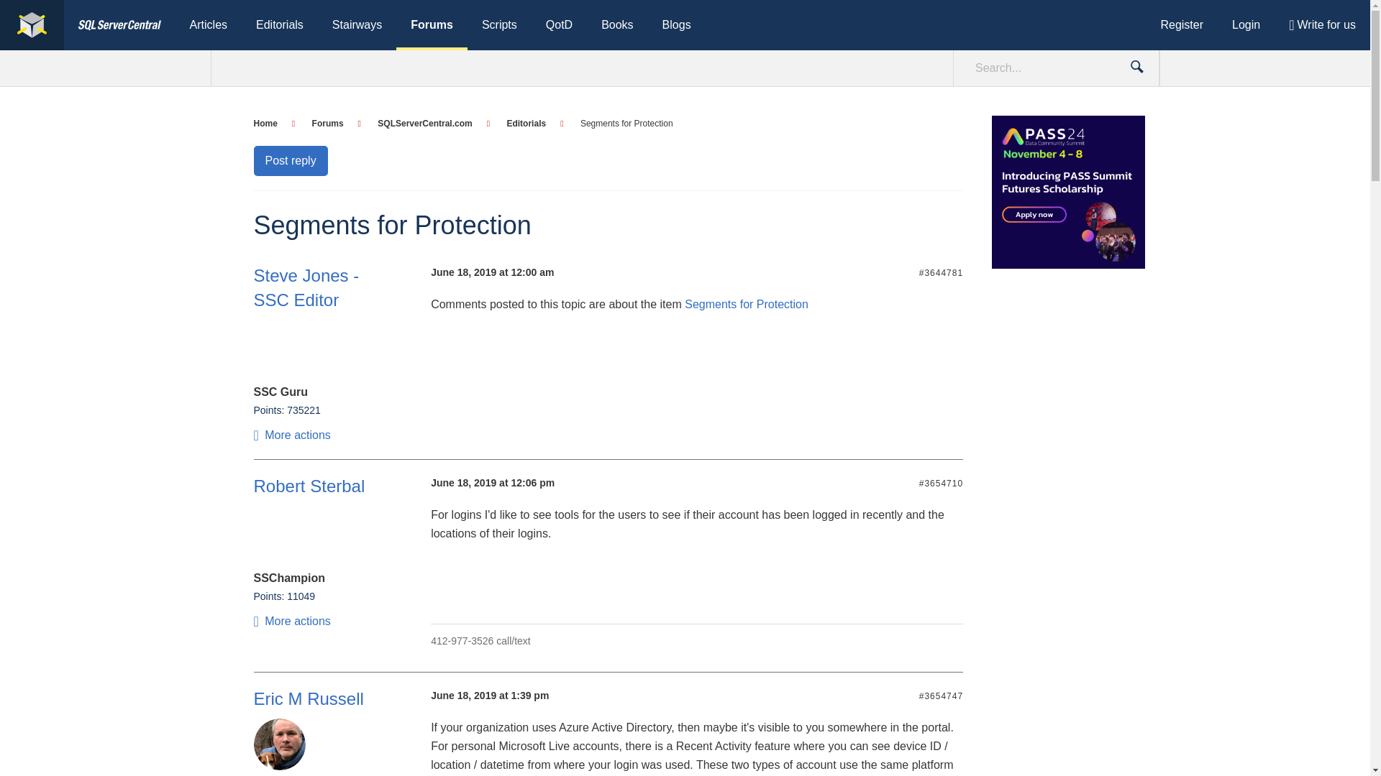 This screenshot has width=1381, height=776. What do you see at coordinates (209, 25) in the screenshot?
I see `Articles` at bounding box center [209, 25].